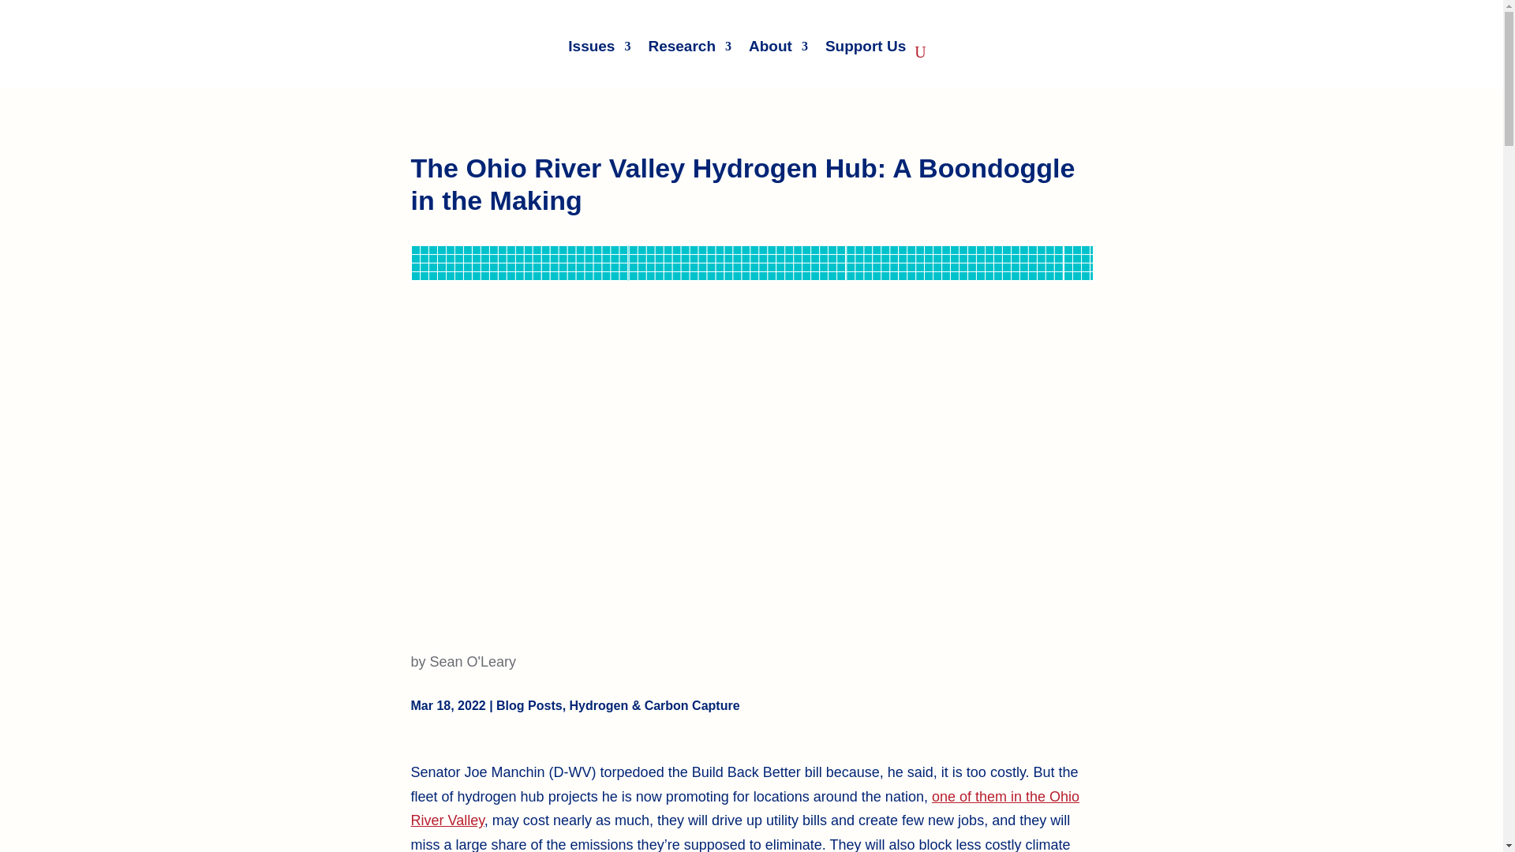 The height and width of the screenshot is (852, 1515). I want to click on Issues, so click(599, 46).